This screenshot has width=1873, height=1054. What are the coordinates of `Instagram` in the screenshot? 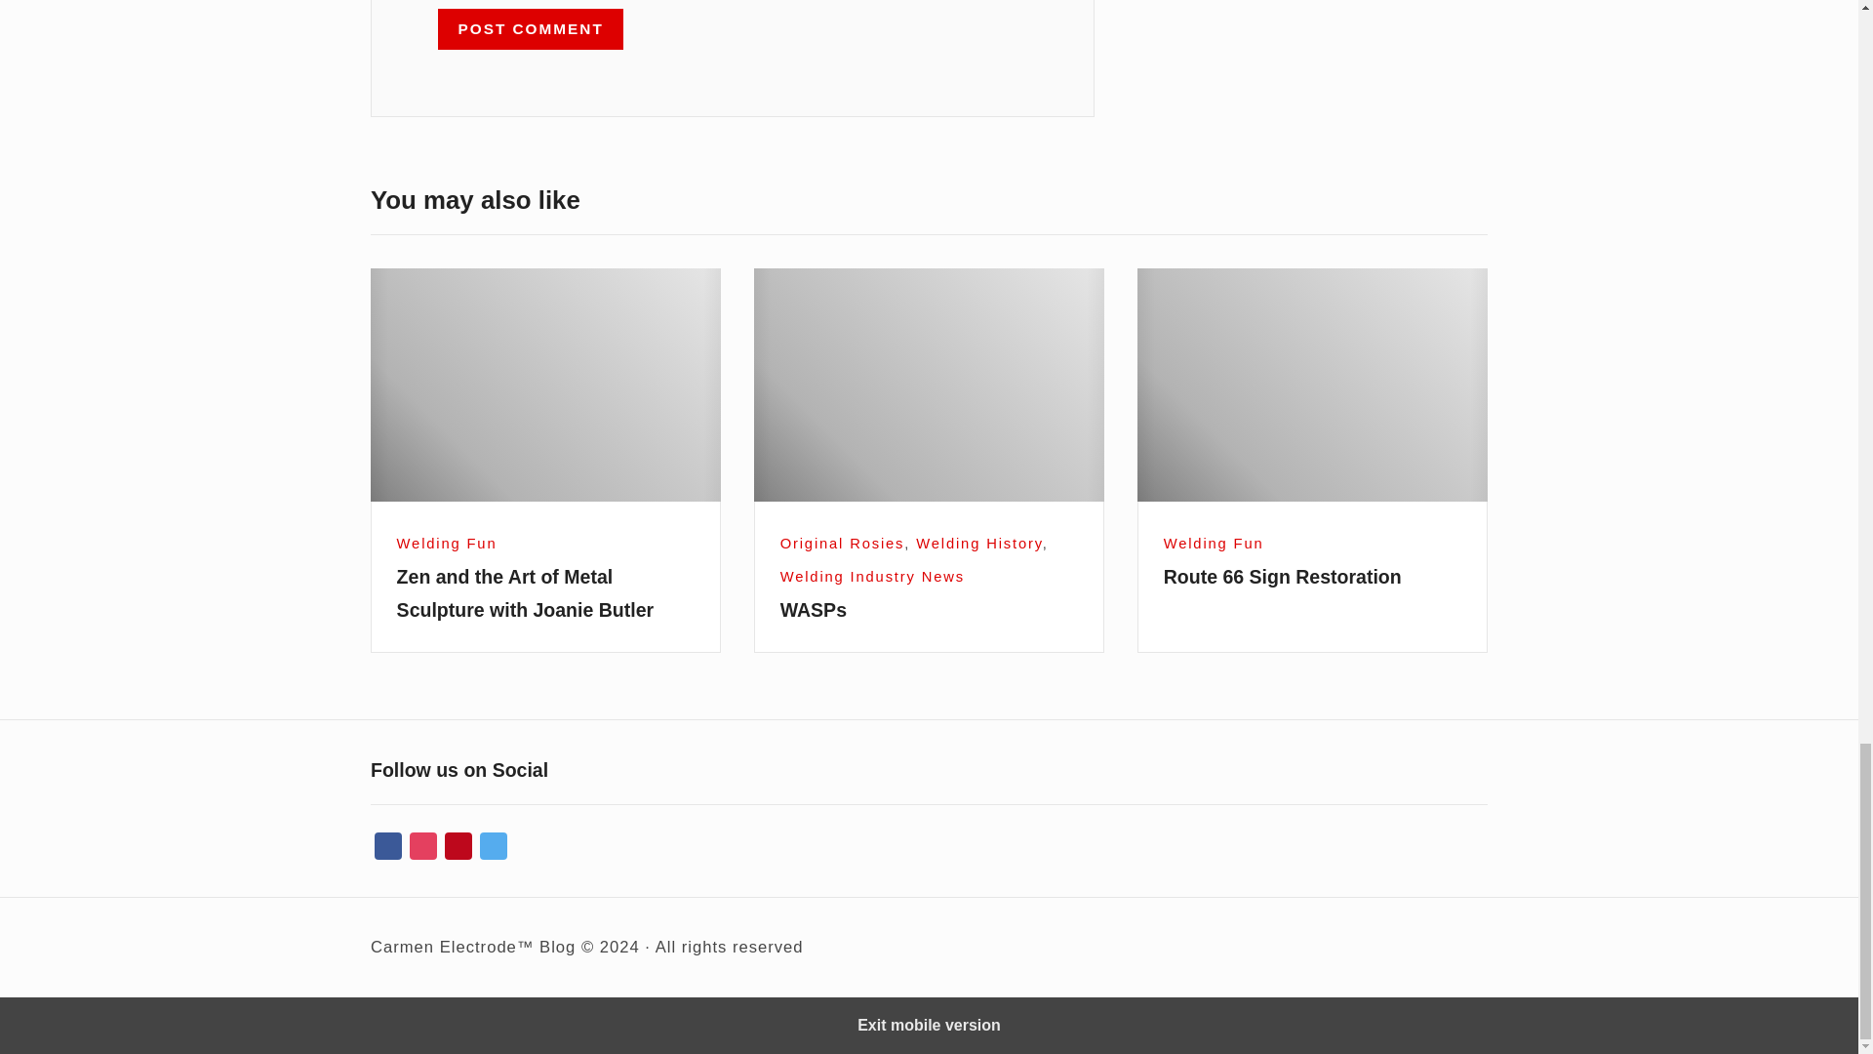 It's located at (423, 847).